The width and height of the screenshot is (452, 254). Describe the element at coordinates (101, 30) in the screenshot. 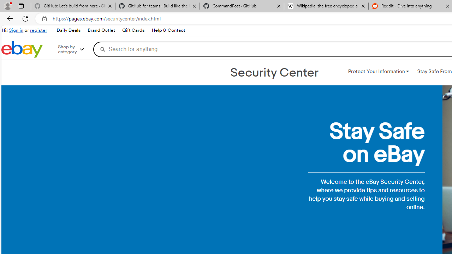

I see `Brand Outlet` at that location.